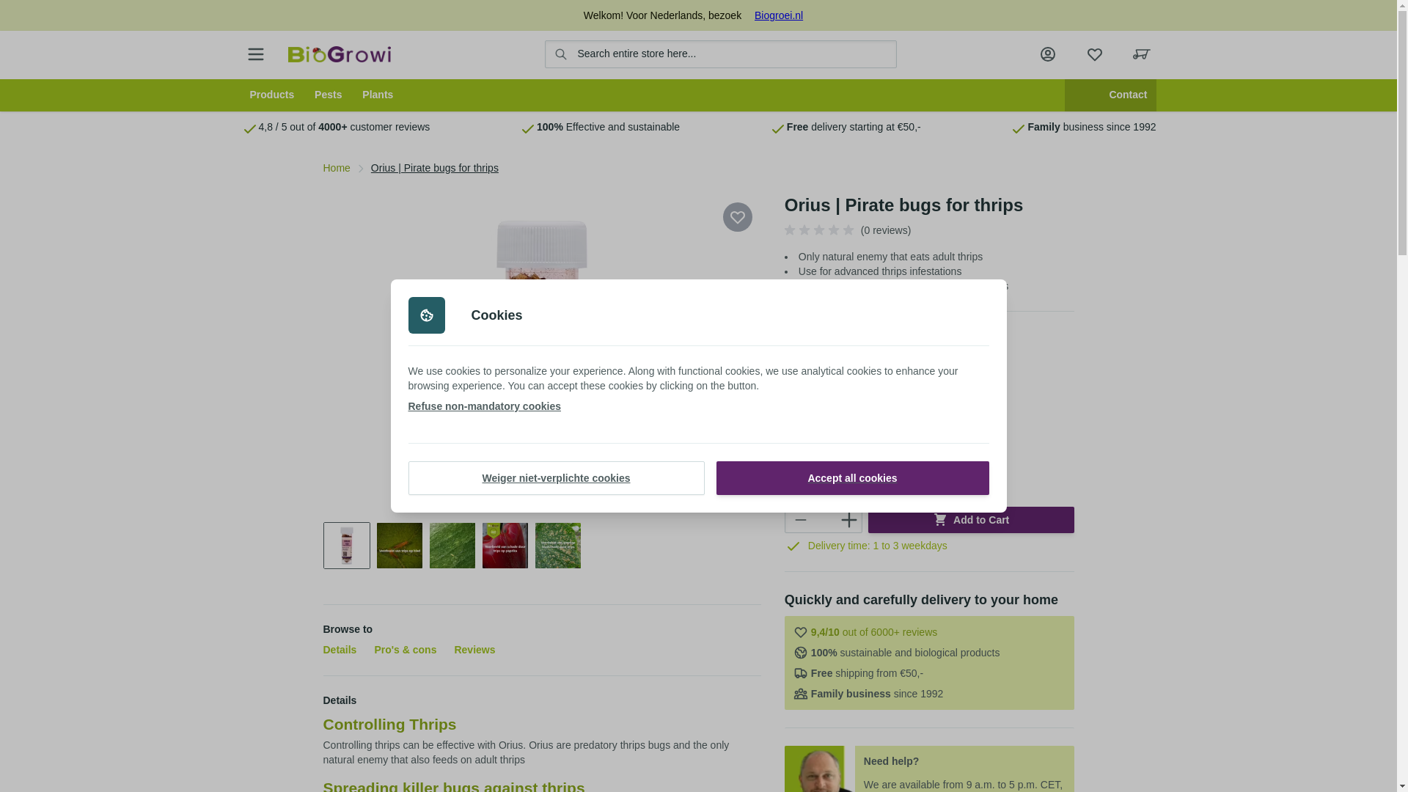 This screenshot has width=1408, height=792. I want to click on Add to Wish List, so click(738, 217).